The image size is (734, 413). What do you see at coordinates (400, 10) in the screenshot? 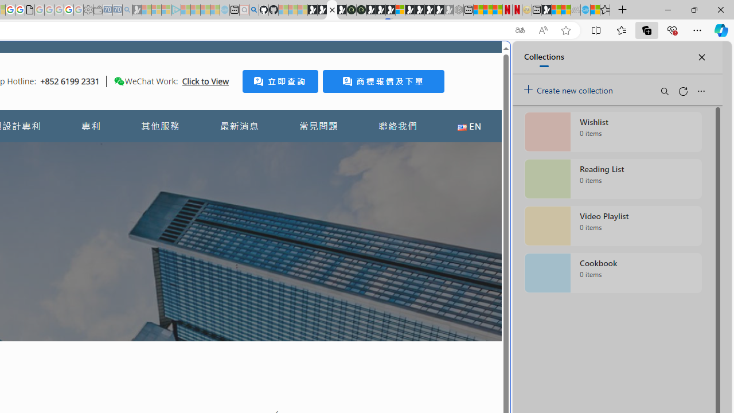
I see `Sign in to your account` at bounding box center [400, 10].